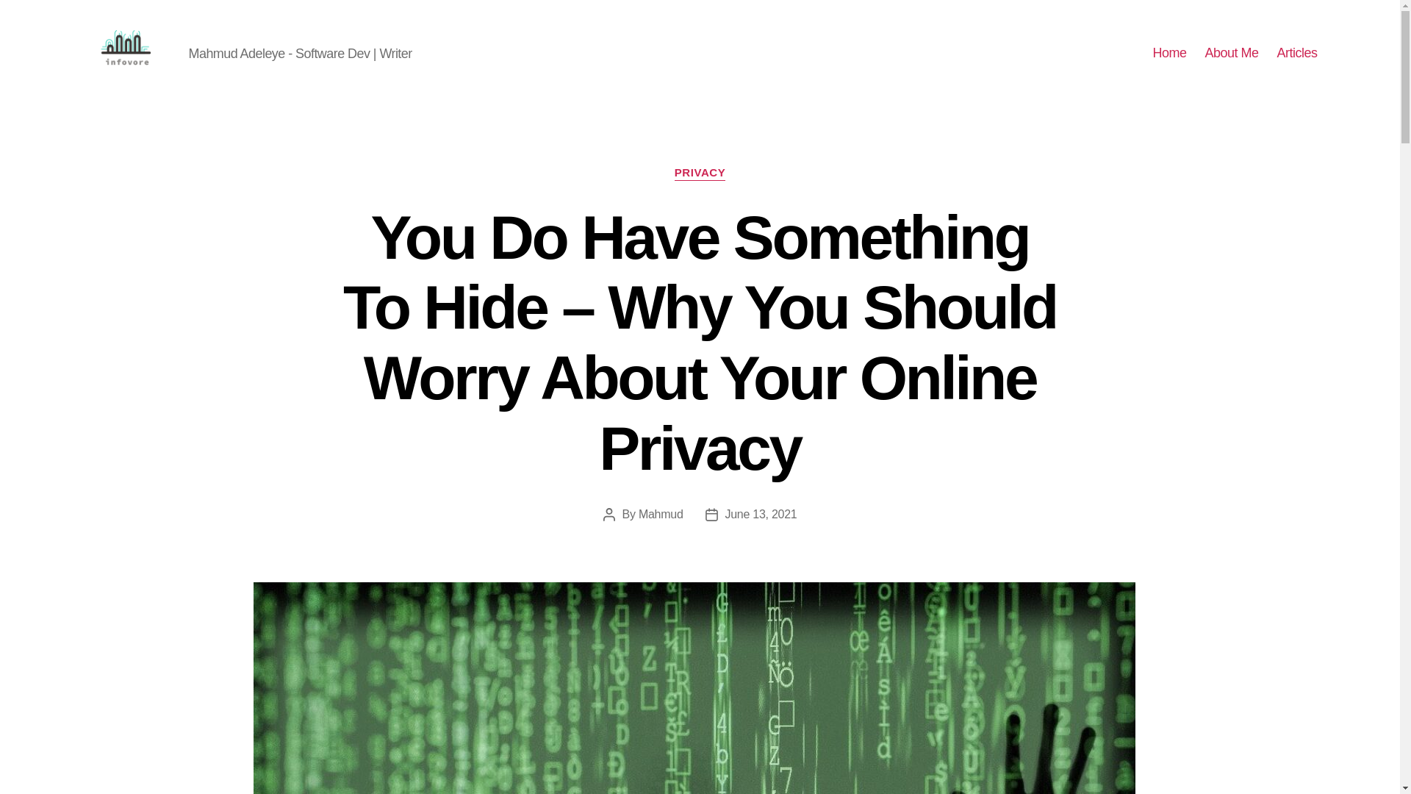 The width and height of the screenshot is (1411, 794). I want to click on Articles, so click(1296, 53).